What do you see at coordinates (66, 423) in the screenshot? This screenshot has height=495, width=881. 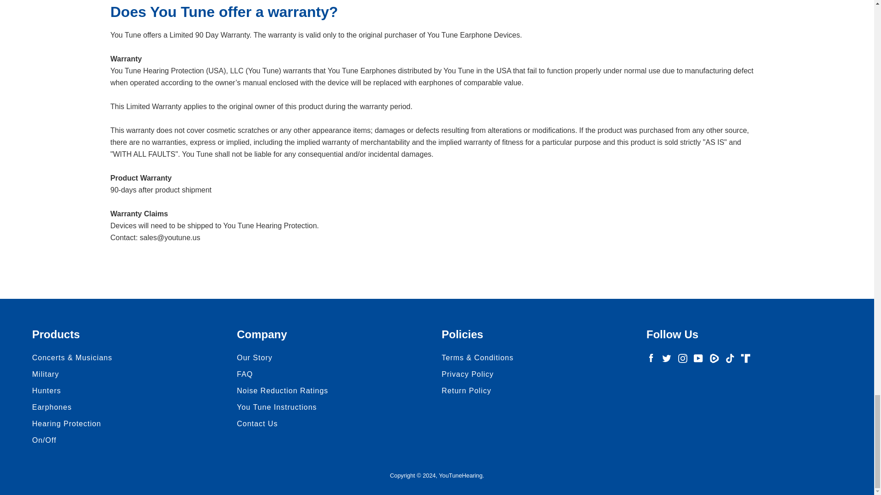 I see `Hearing Protection` at bounding box center [66, 423].